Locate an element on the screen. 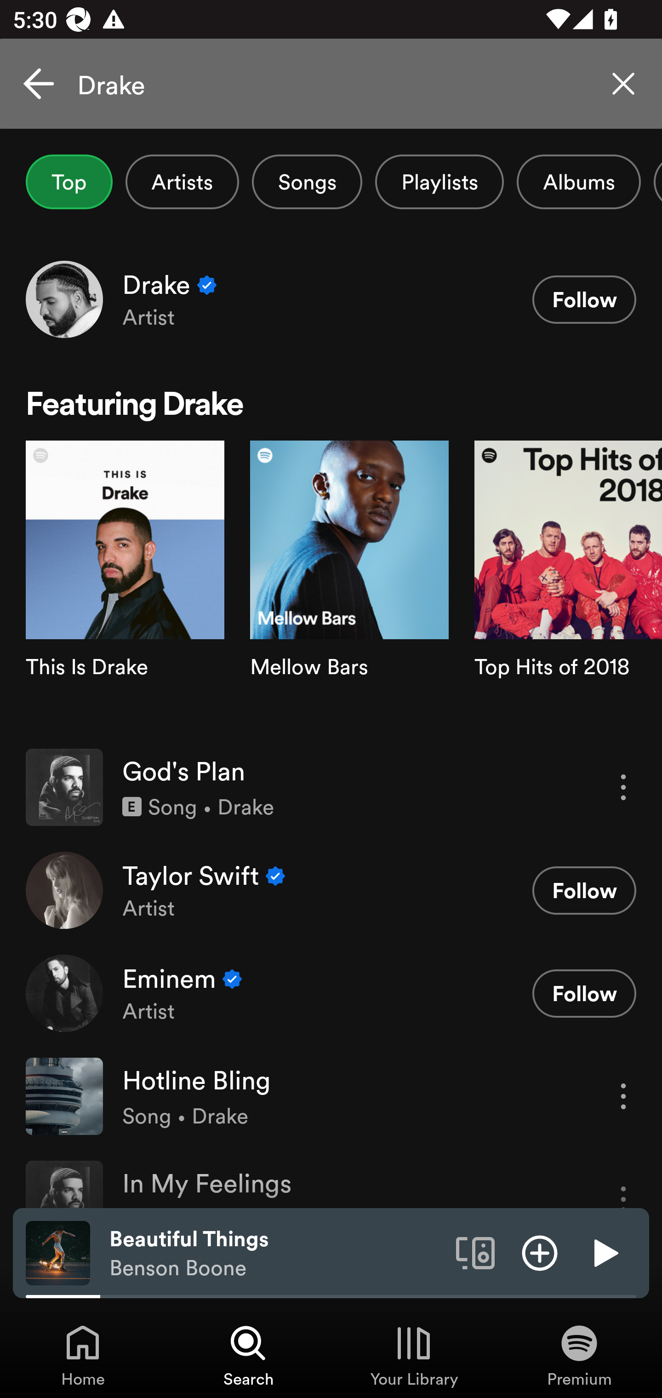 This screenshot has width=662, height=1398. Premium, Tab 4 of 4 Premium Premium is located at coordinates (579, 1355).